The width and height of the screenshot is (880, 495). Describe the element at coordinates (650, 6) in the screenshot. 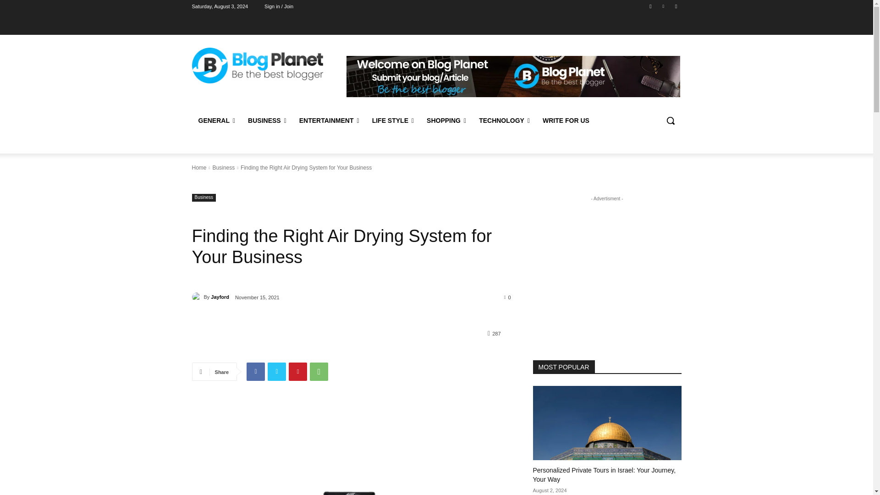

I see `Facebook` at that location.